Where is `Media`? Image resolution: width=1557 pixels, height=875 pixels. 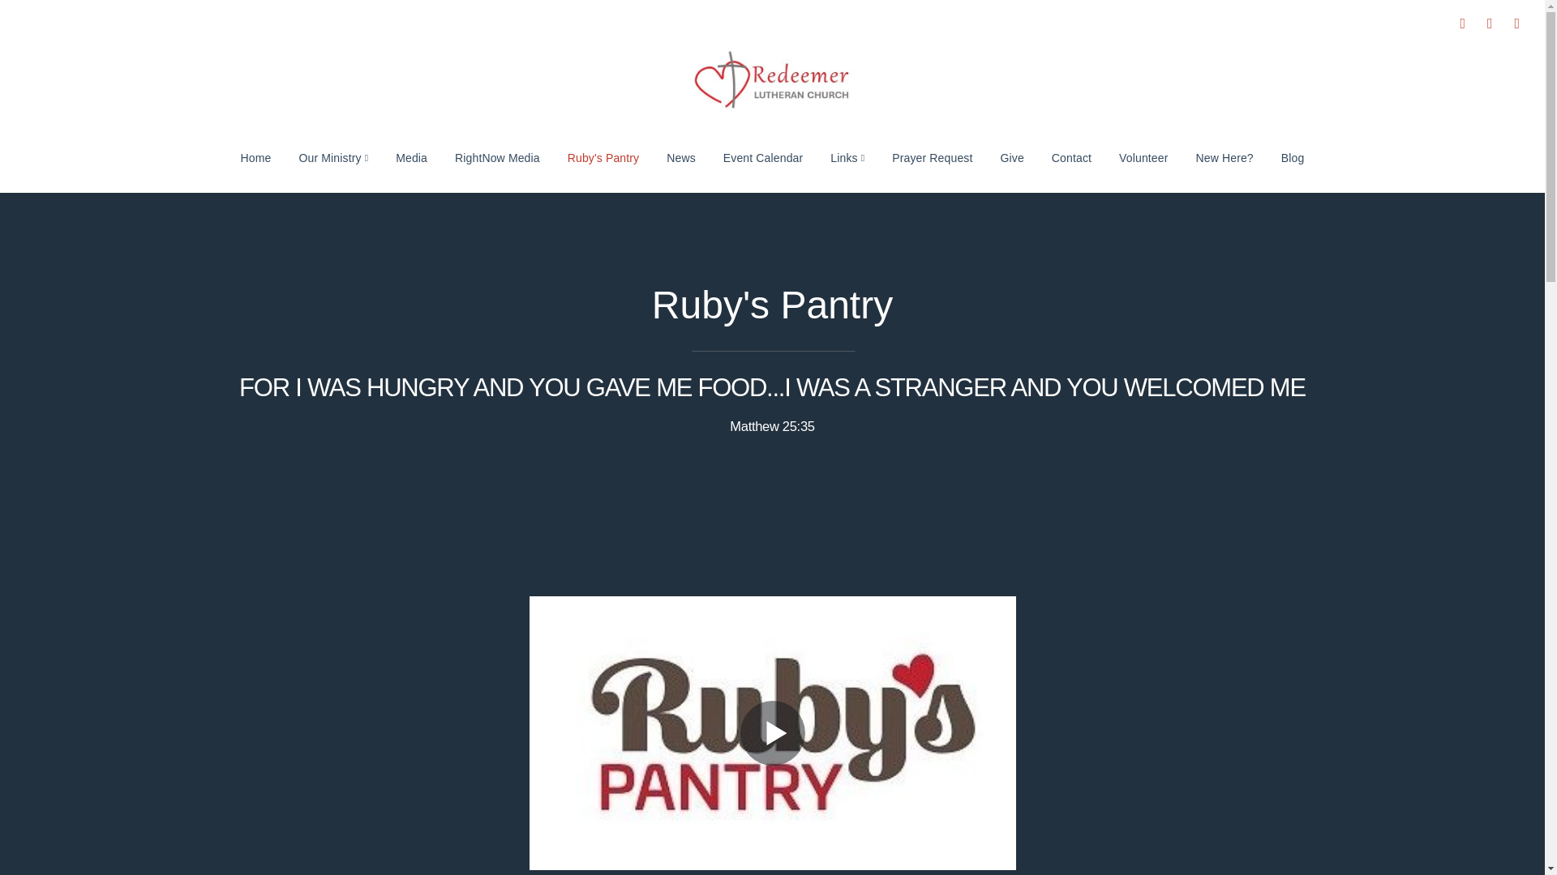 Media is located at coordinates (410, 157).